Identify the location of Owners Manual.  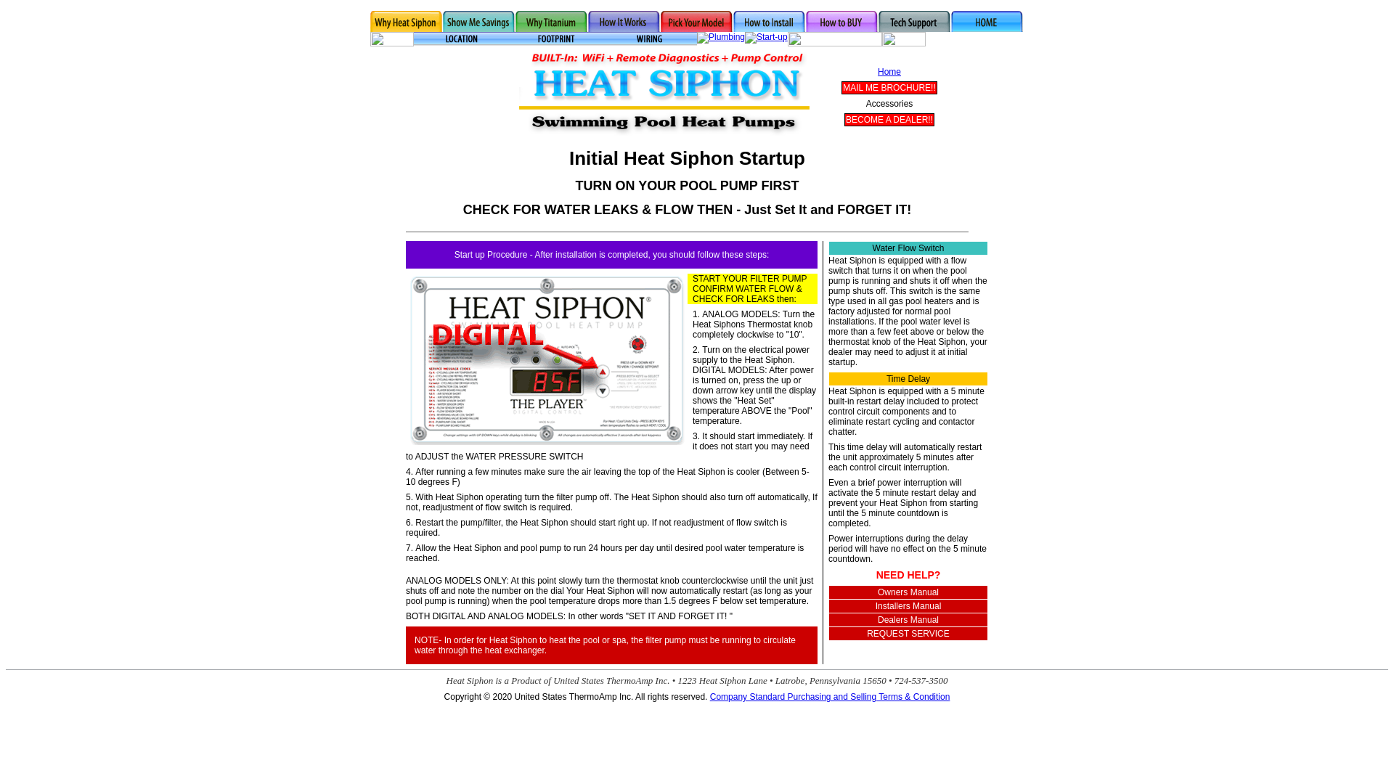
(908, 592).